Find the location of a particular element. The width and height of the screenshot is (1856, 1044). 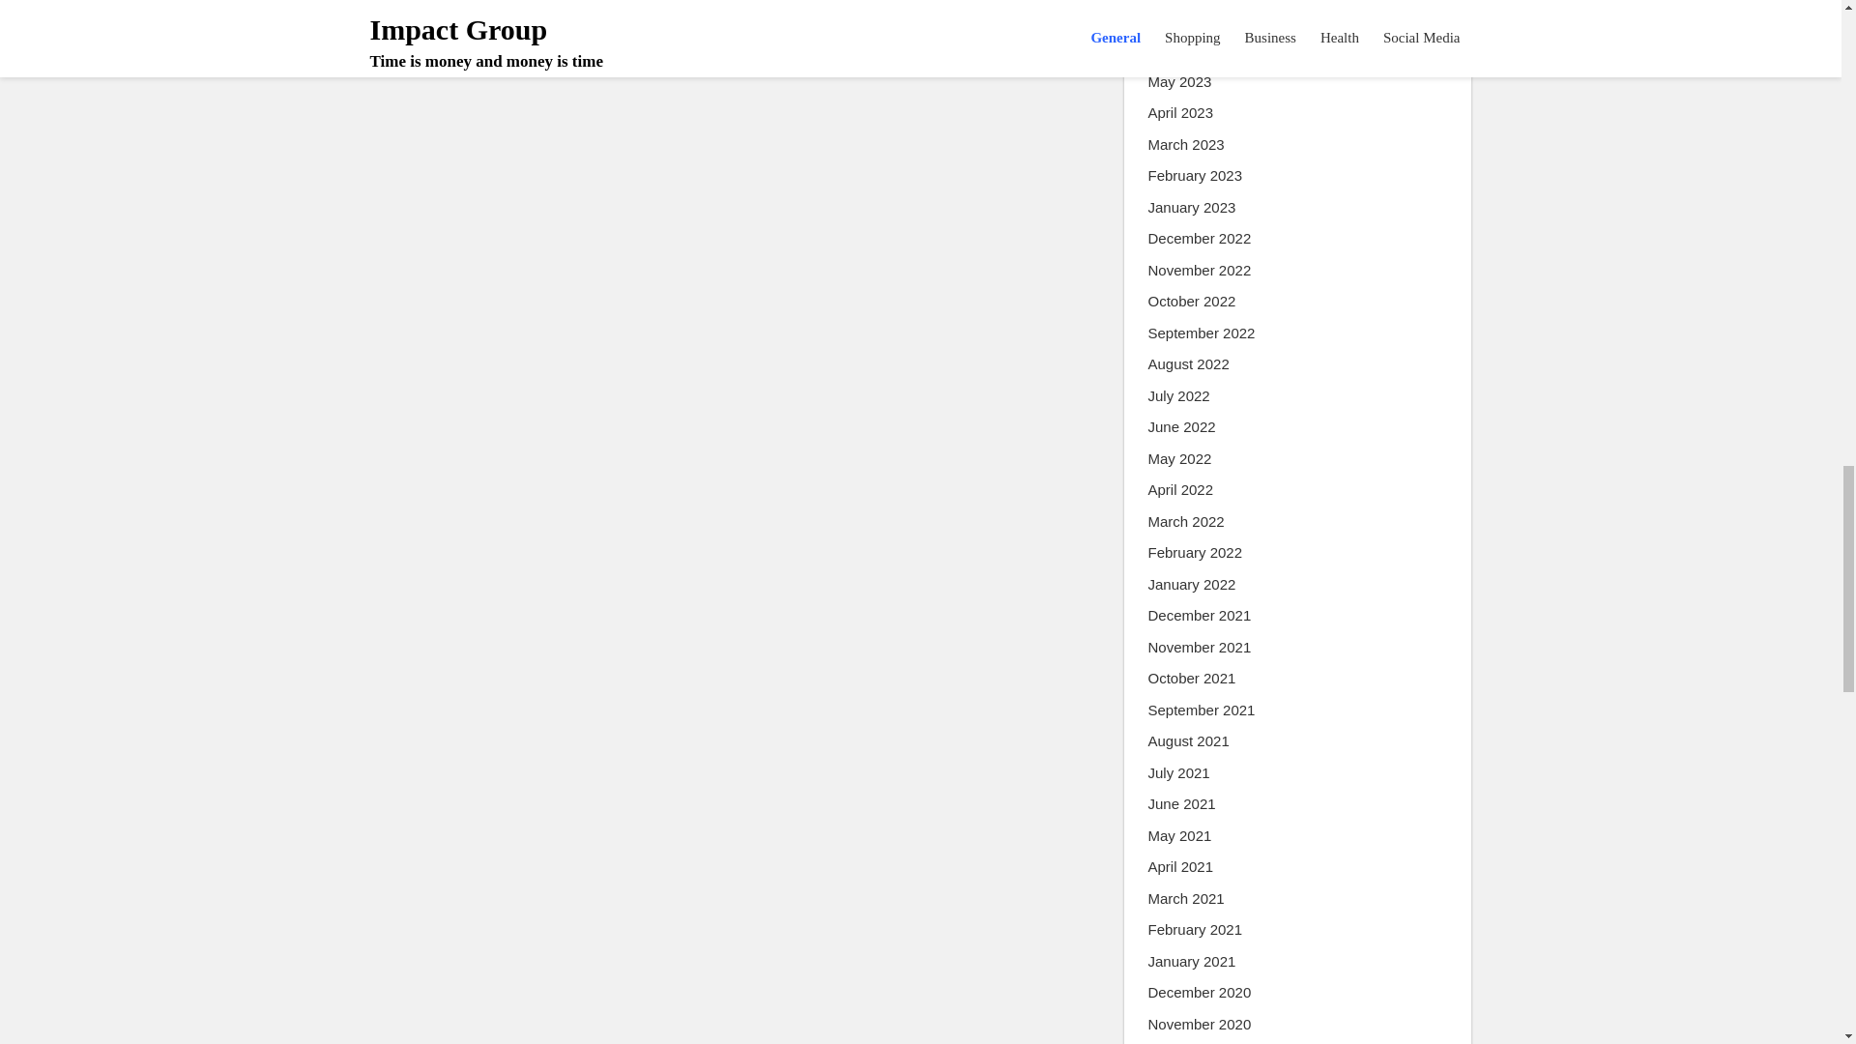

February 2023 is located at coordinates (1196, 176).